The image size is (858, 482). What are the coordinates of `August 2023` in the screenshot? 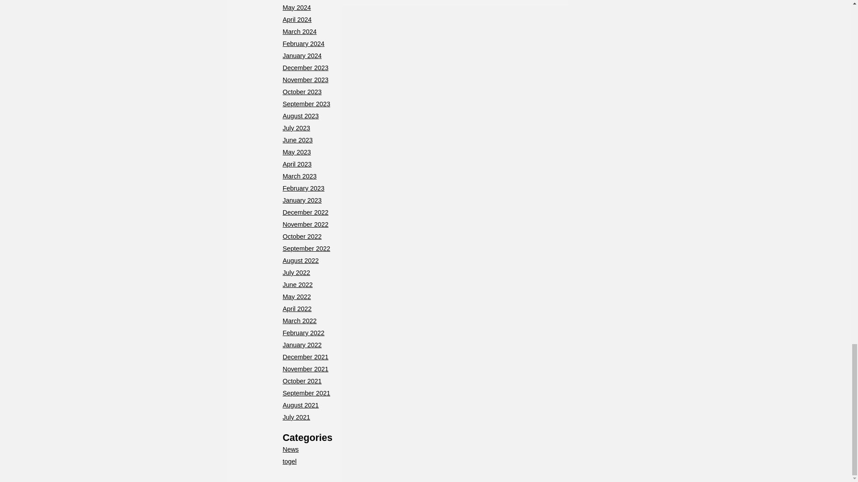 It's located at (300, 116).